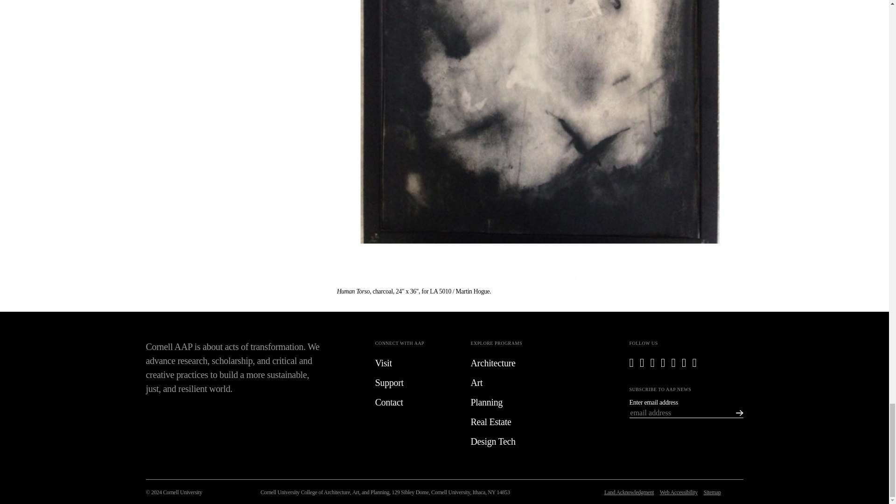  What do you see at coordinates (679, 492) in the screenshot?
I see `Web Accessibility` at bounding box center [679, 492].